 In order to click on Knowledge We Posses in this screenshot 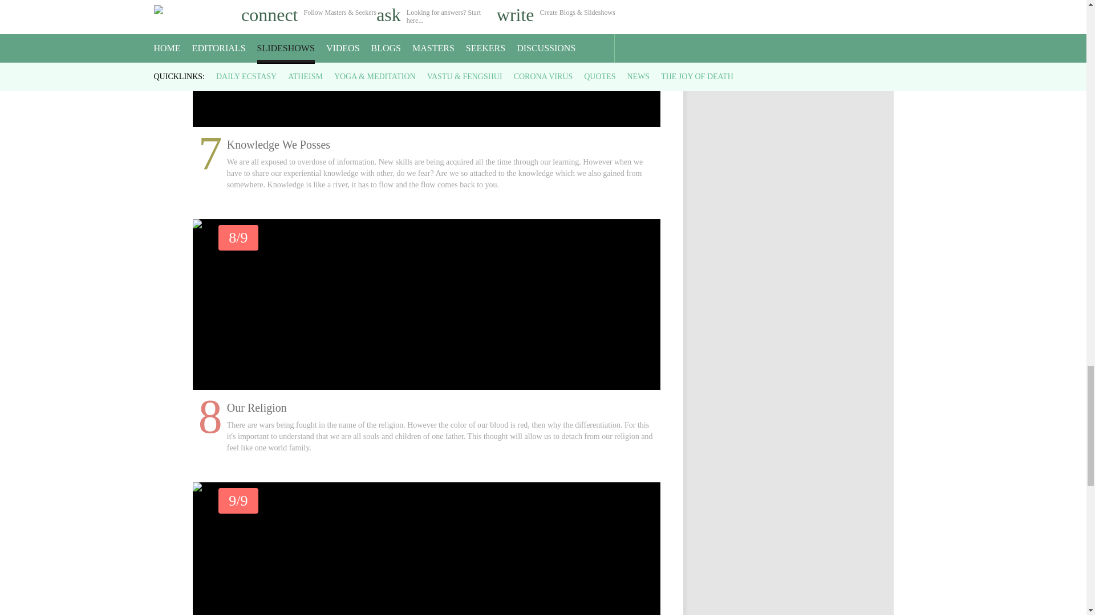, I will do `click(427, 63)`.